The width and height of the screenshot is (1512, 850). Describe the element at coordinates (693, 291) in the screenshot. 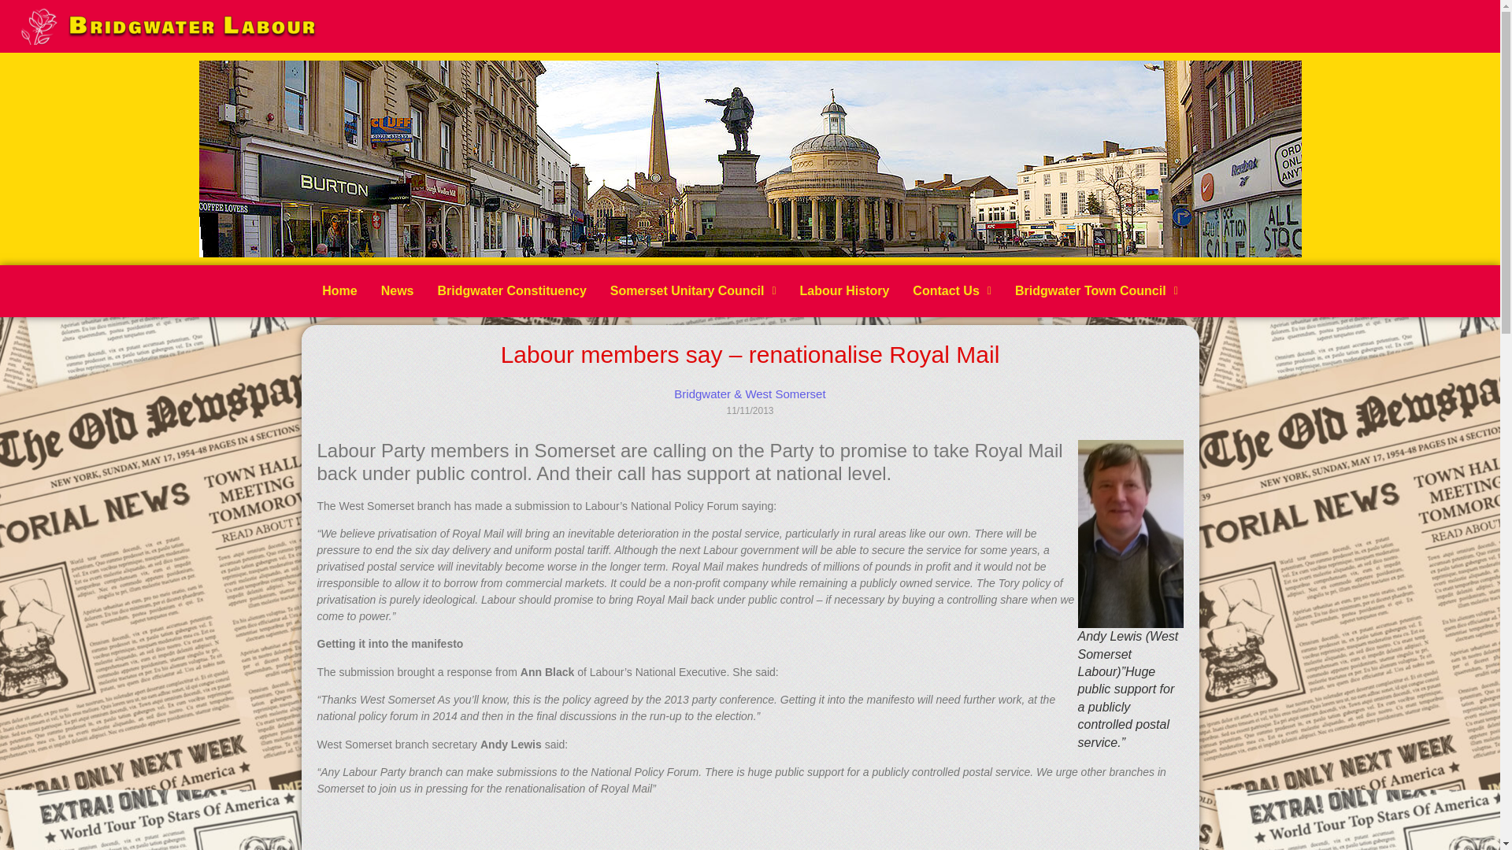

I see `Somerset Unitary Council` at that location.